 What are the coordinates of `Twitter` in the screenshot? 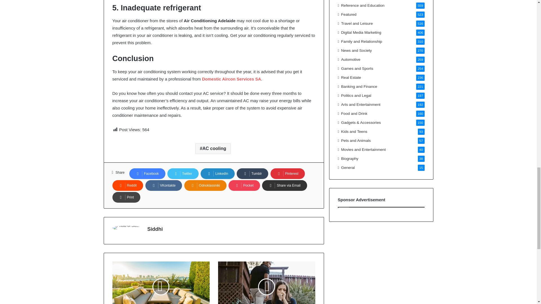 It's located at (183, 174).